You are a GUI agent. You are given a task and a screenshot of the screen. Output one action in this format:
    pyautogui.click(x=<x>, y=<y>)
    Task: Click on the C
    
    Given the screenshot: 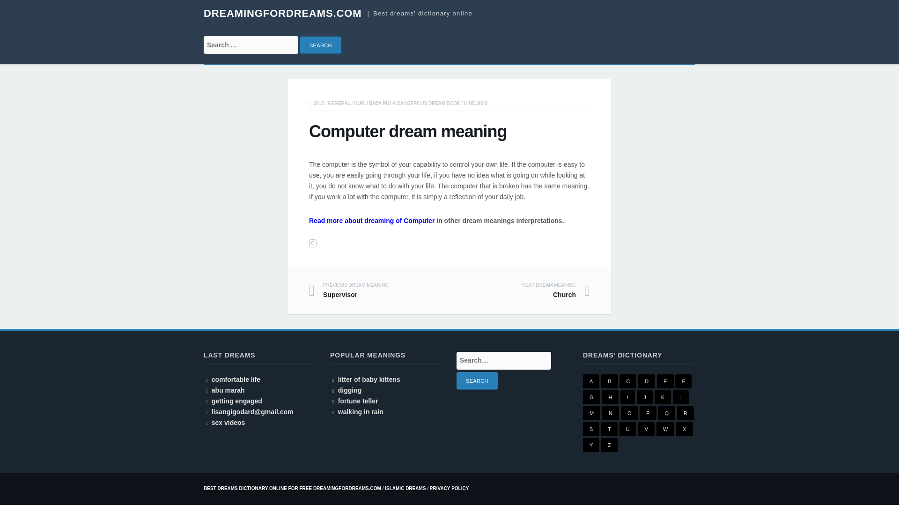 What is the action you would take?
    pyautogui.click(x=313, y=243)
    